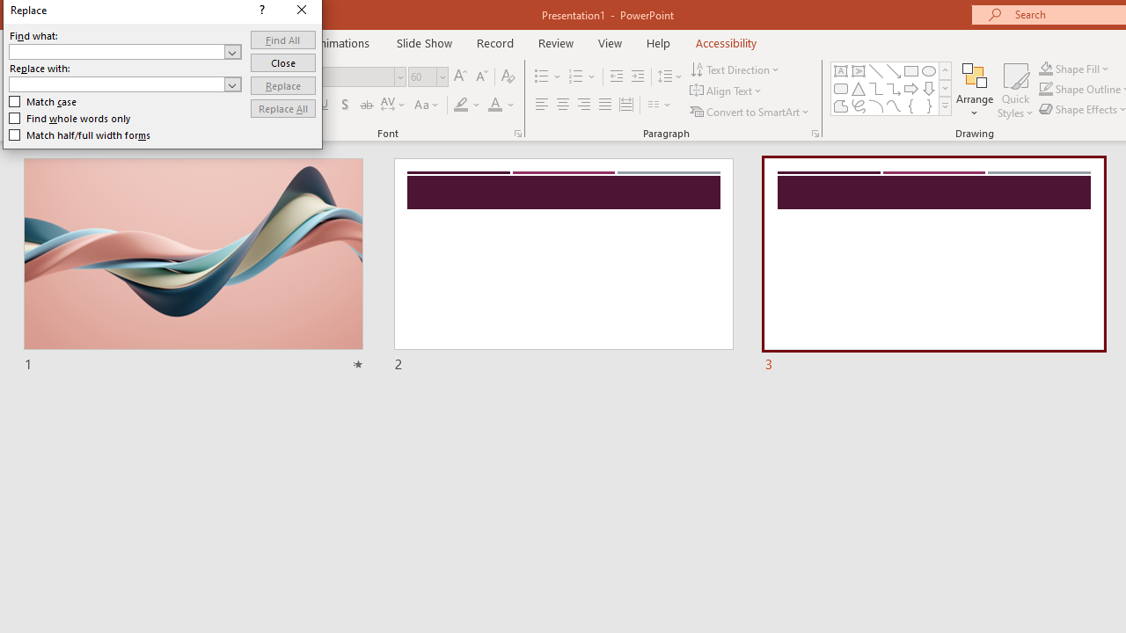 The width and height of the screenshot is (1126, 633). Describe the element at coordinates (945, 105) in the screenshot. I see `Shapes` at that location.